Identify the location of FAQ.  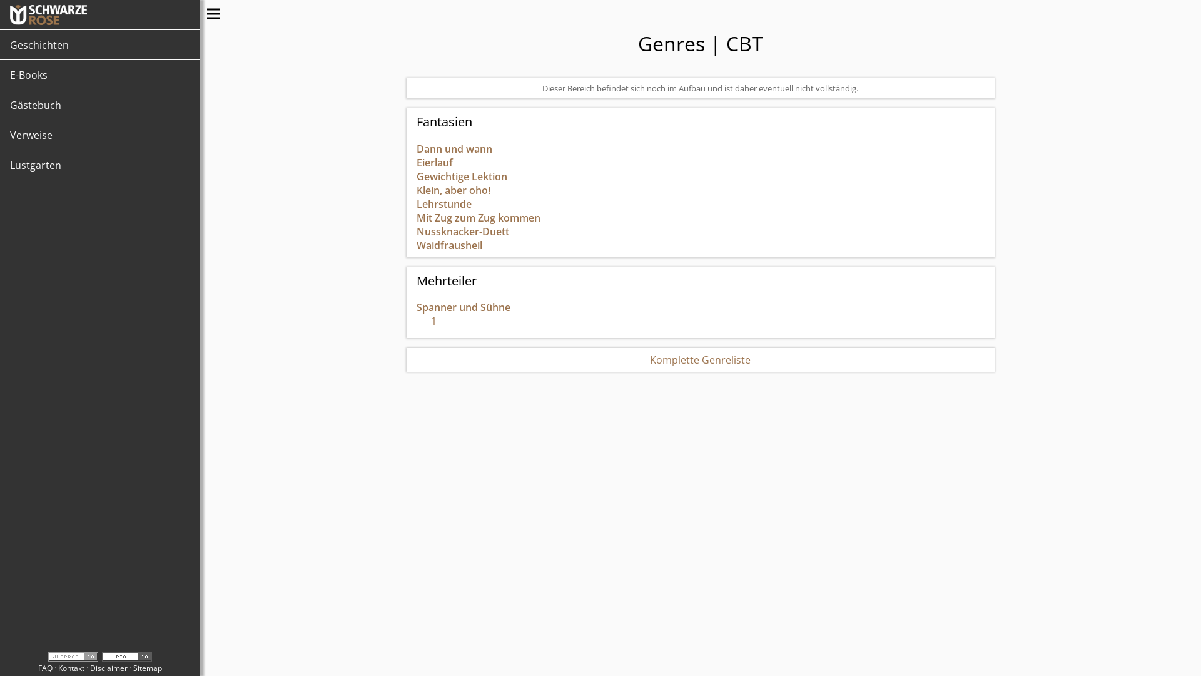
(45, 668).